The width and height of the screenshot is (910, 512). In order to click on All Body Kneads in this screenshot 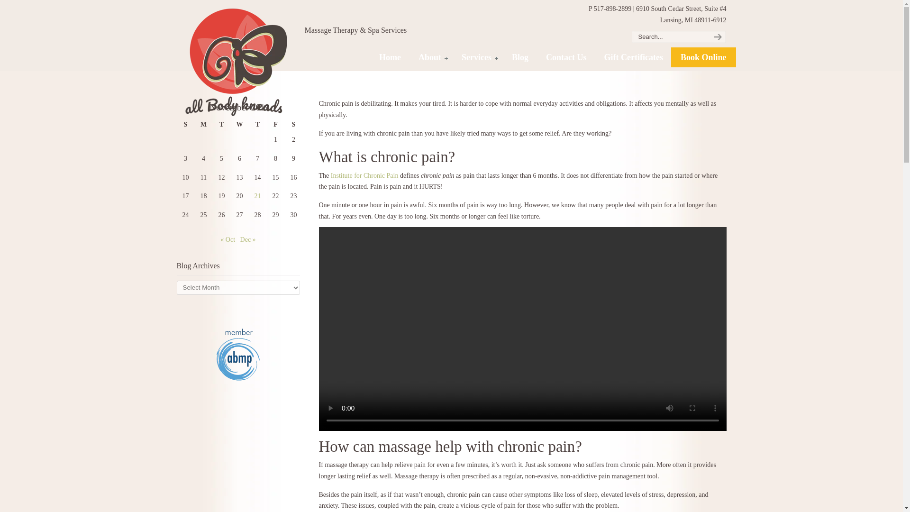, I will do `click(236, 62)`.